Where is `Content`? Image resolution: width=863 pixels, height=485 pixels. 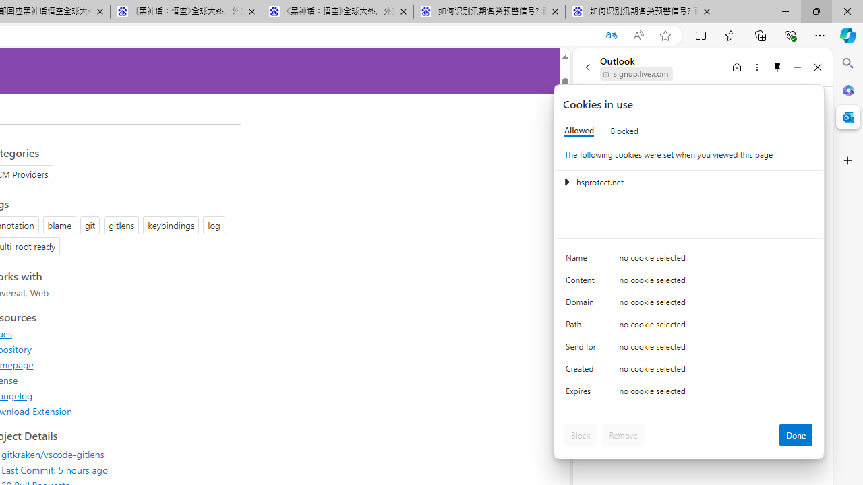 Content is located at coordinates (583, 283).